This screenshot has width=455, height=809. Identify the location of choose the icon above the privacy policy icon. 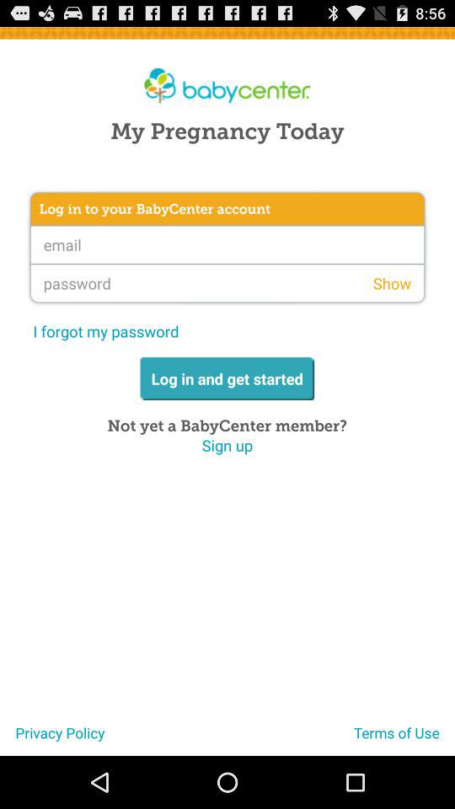
(227, 445).